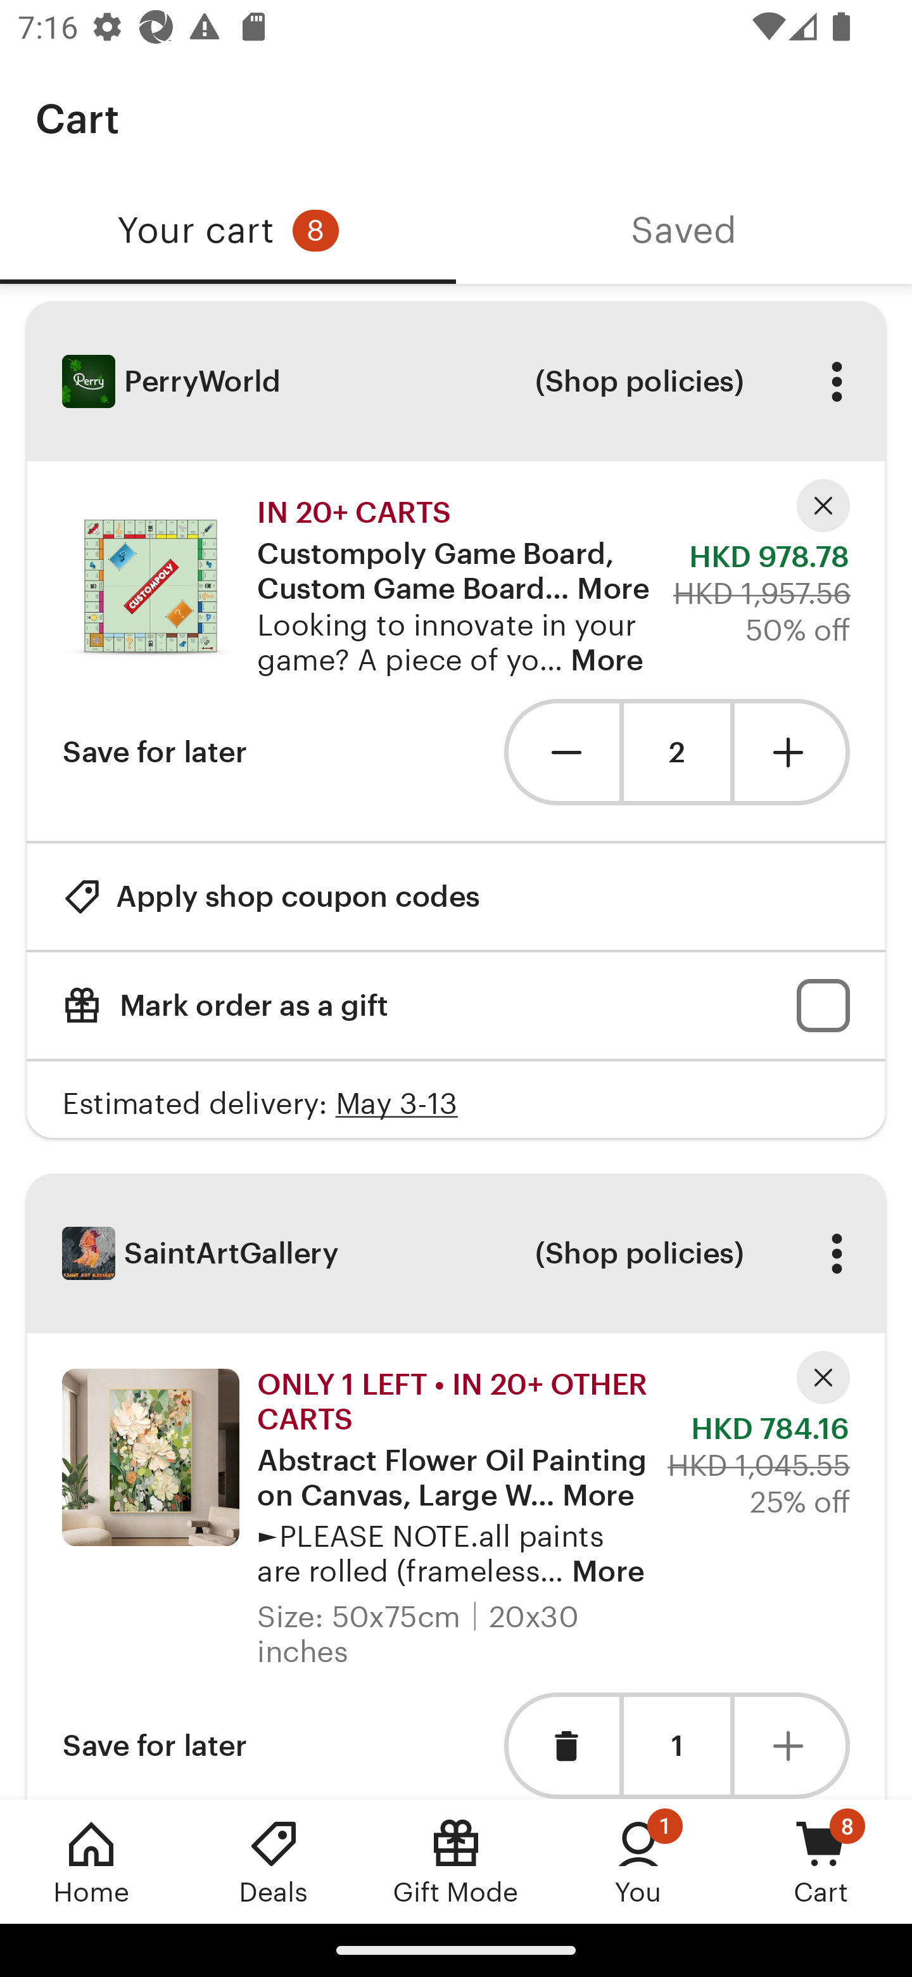  Describe the element at coordinates (638, 1253) in the screenshot. I see `(Shop policies)` at that location.